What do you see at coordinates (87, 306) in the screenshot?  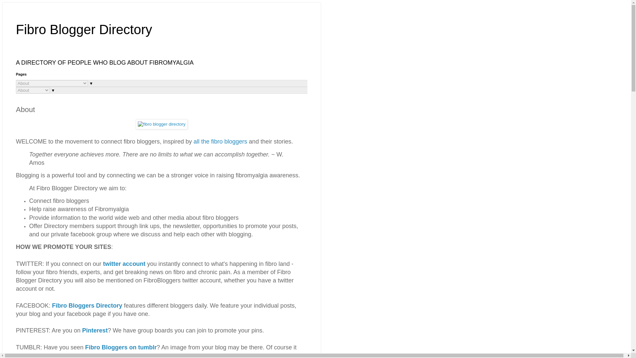 I see `Fibro Bloggers Directory` at bounding box center [87, 306].